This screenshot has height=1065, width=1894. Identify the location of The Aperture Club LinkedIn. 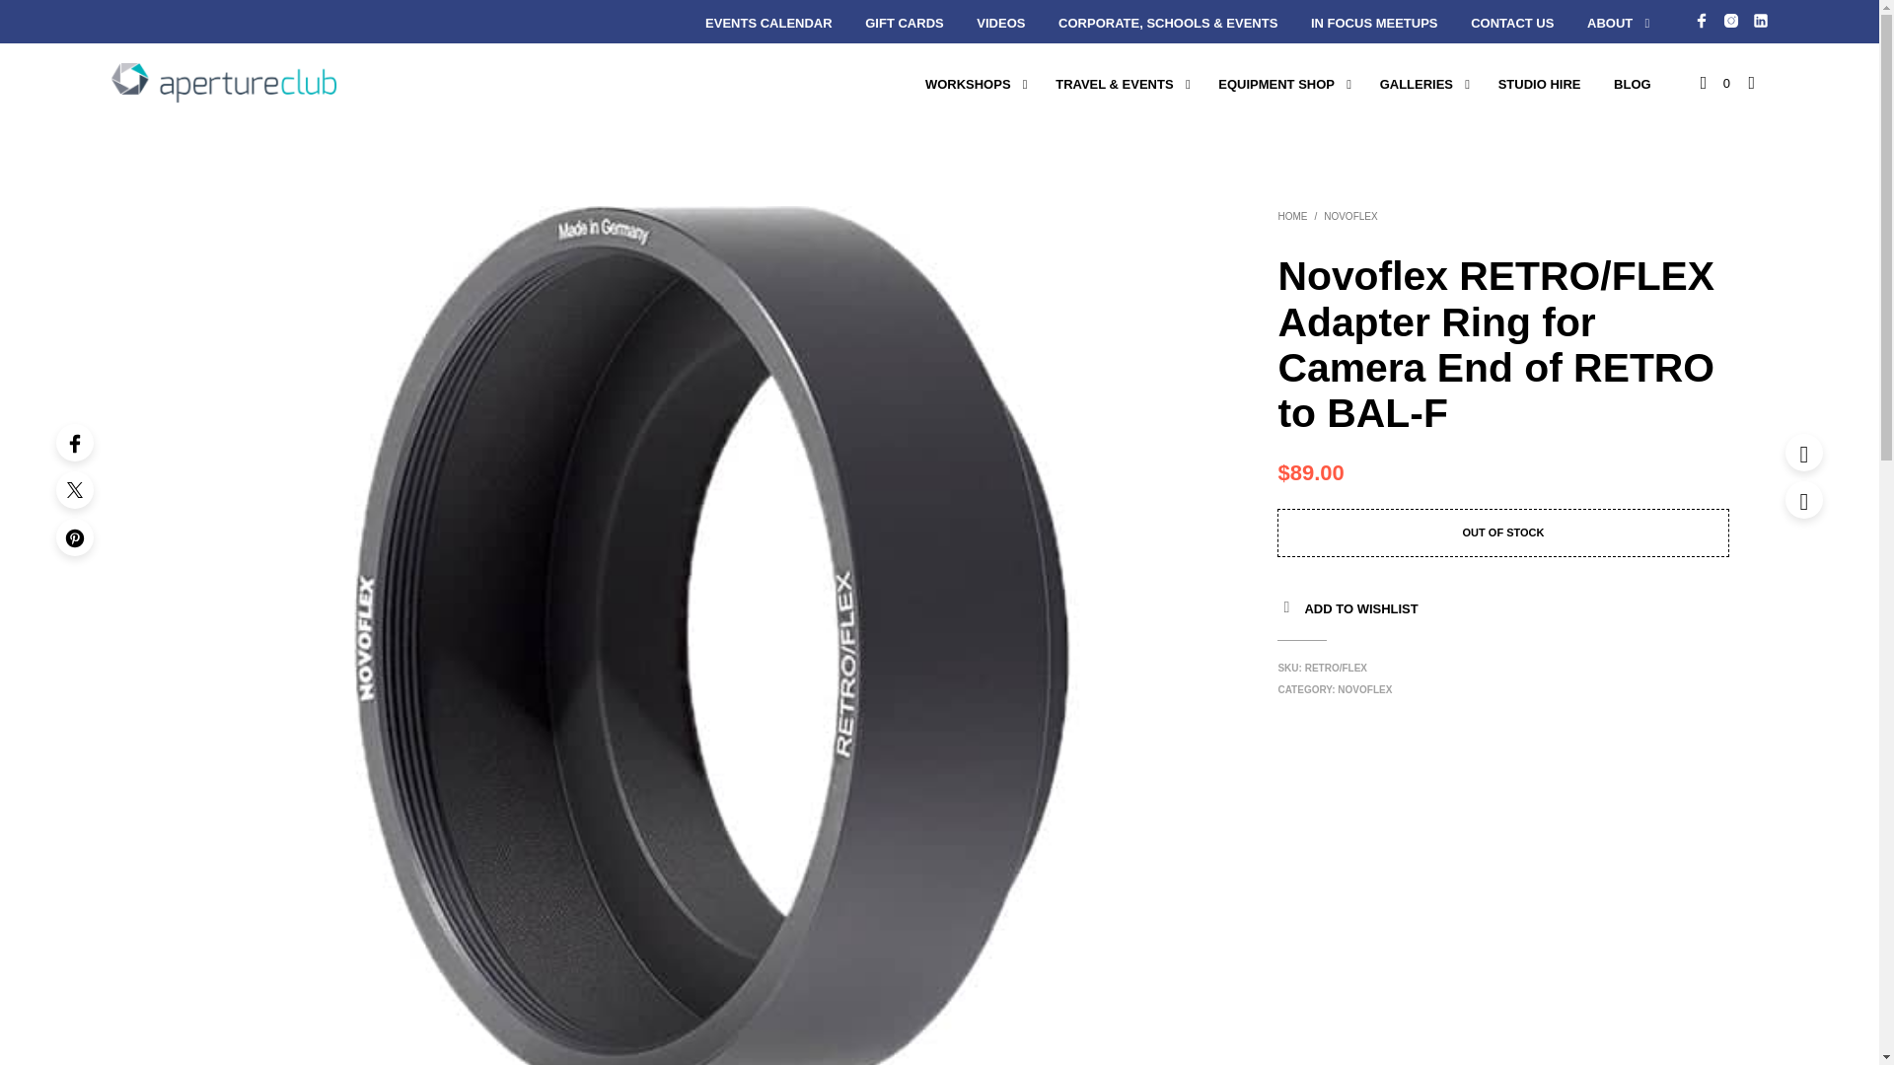
(1760, 20).